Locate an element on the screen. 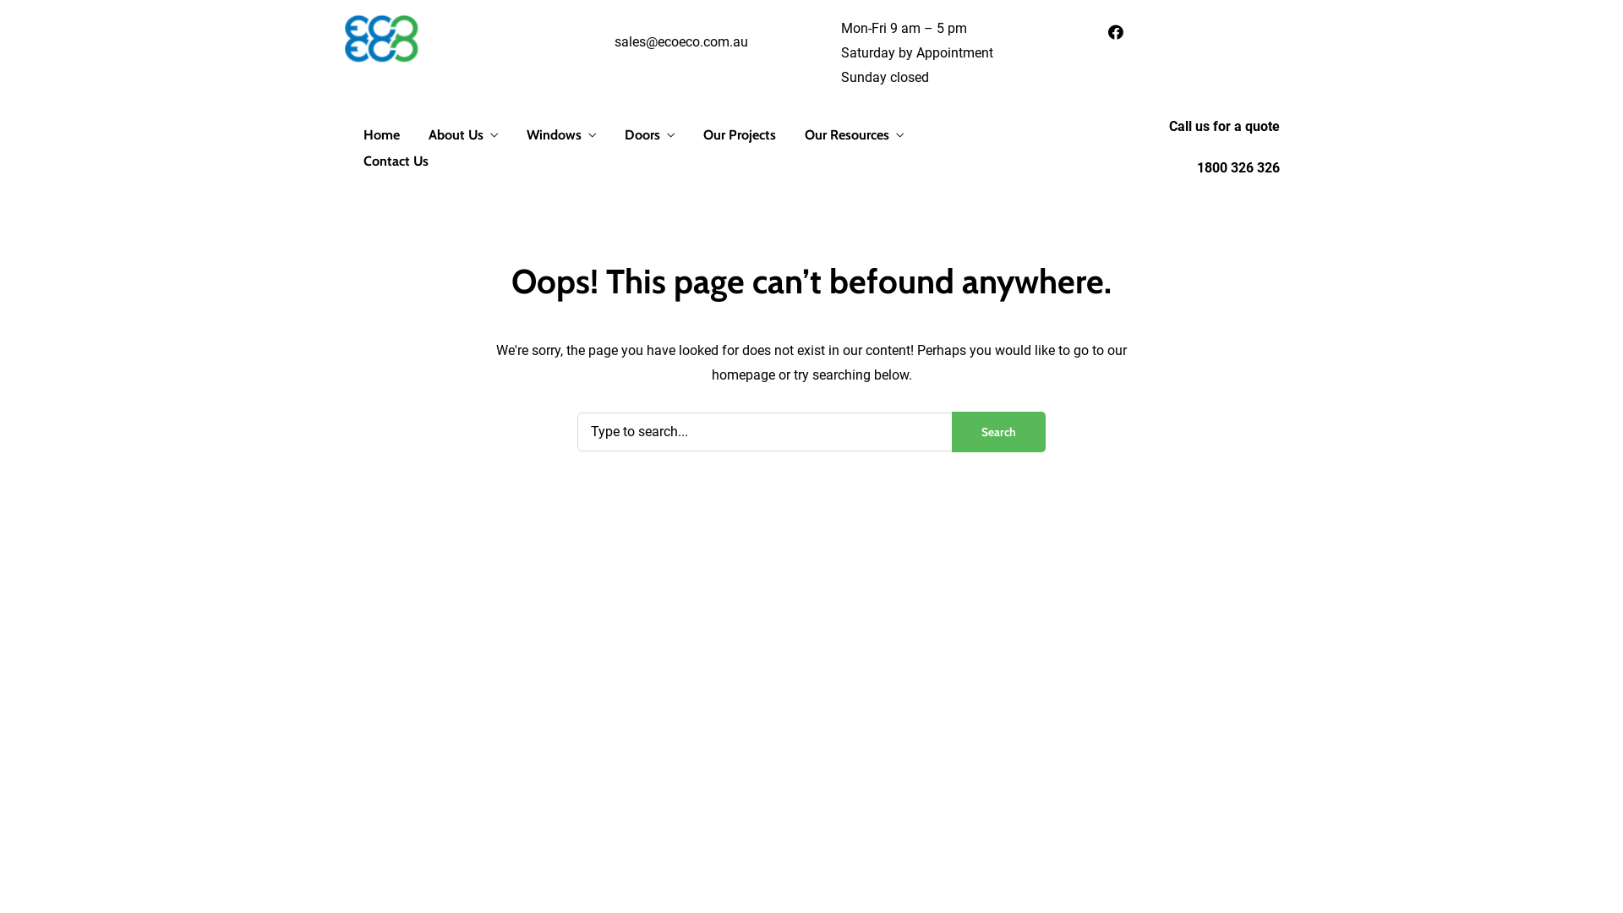  Doors is located at coordinates (649, 137).